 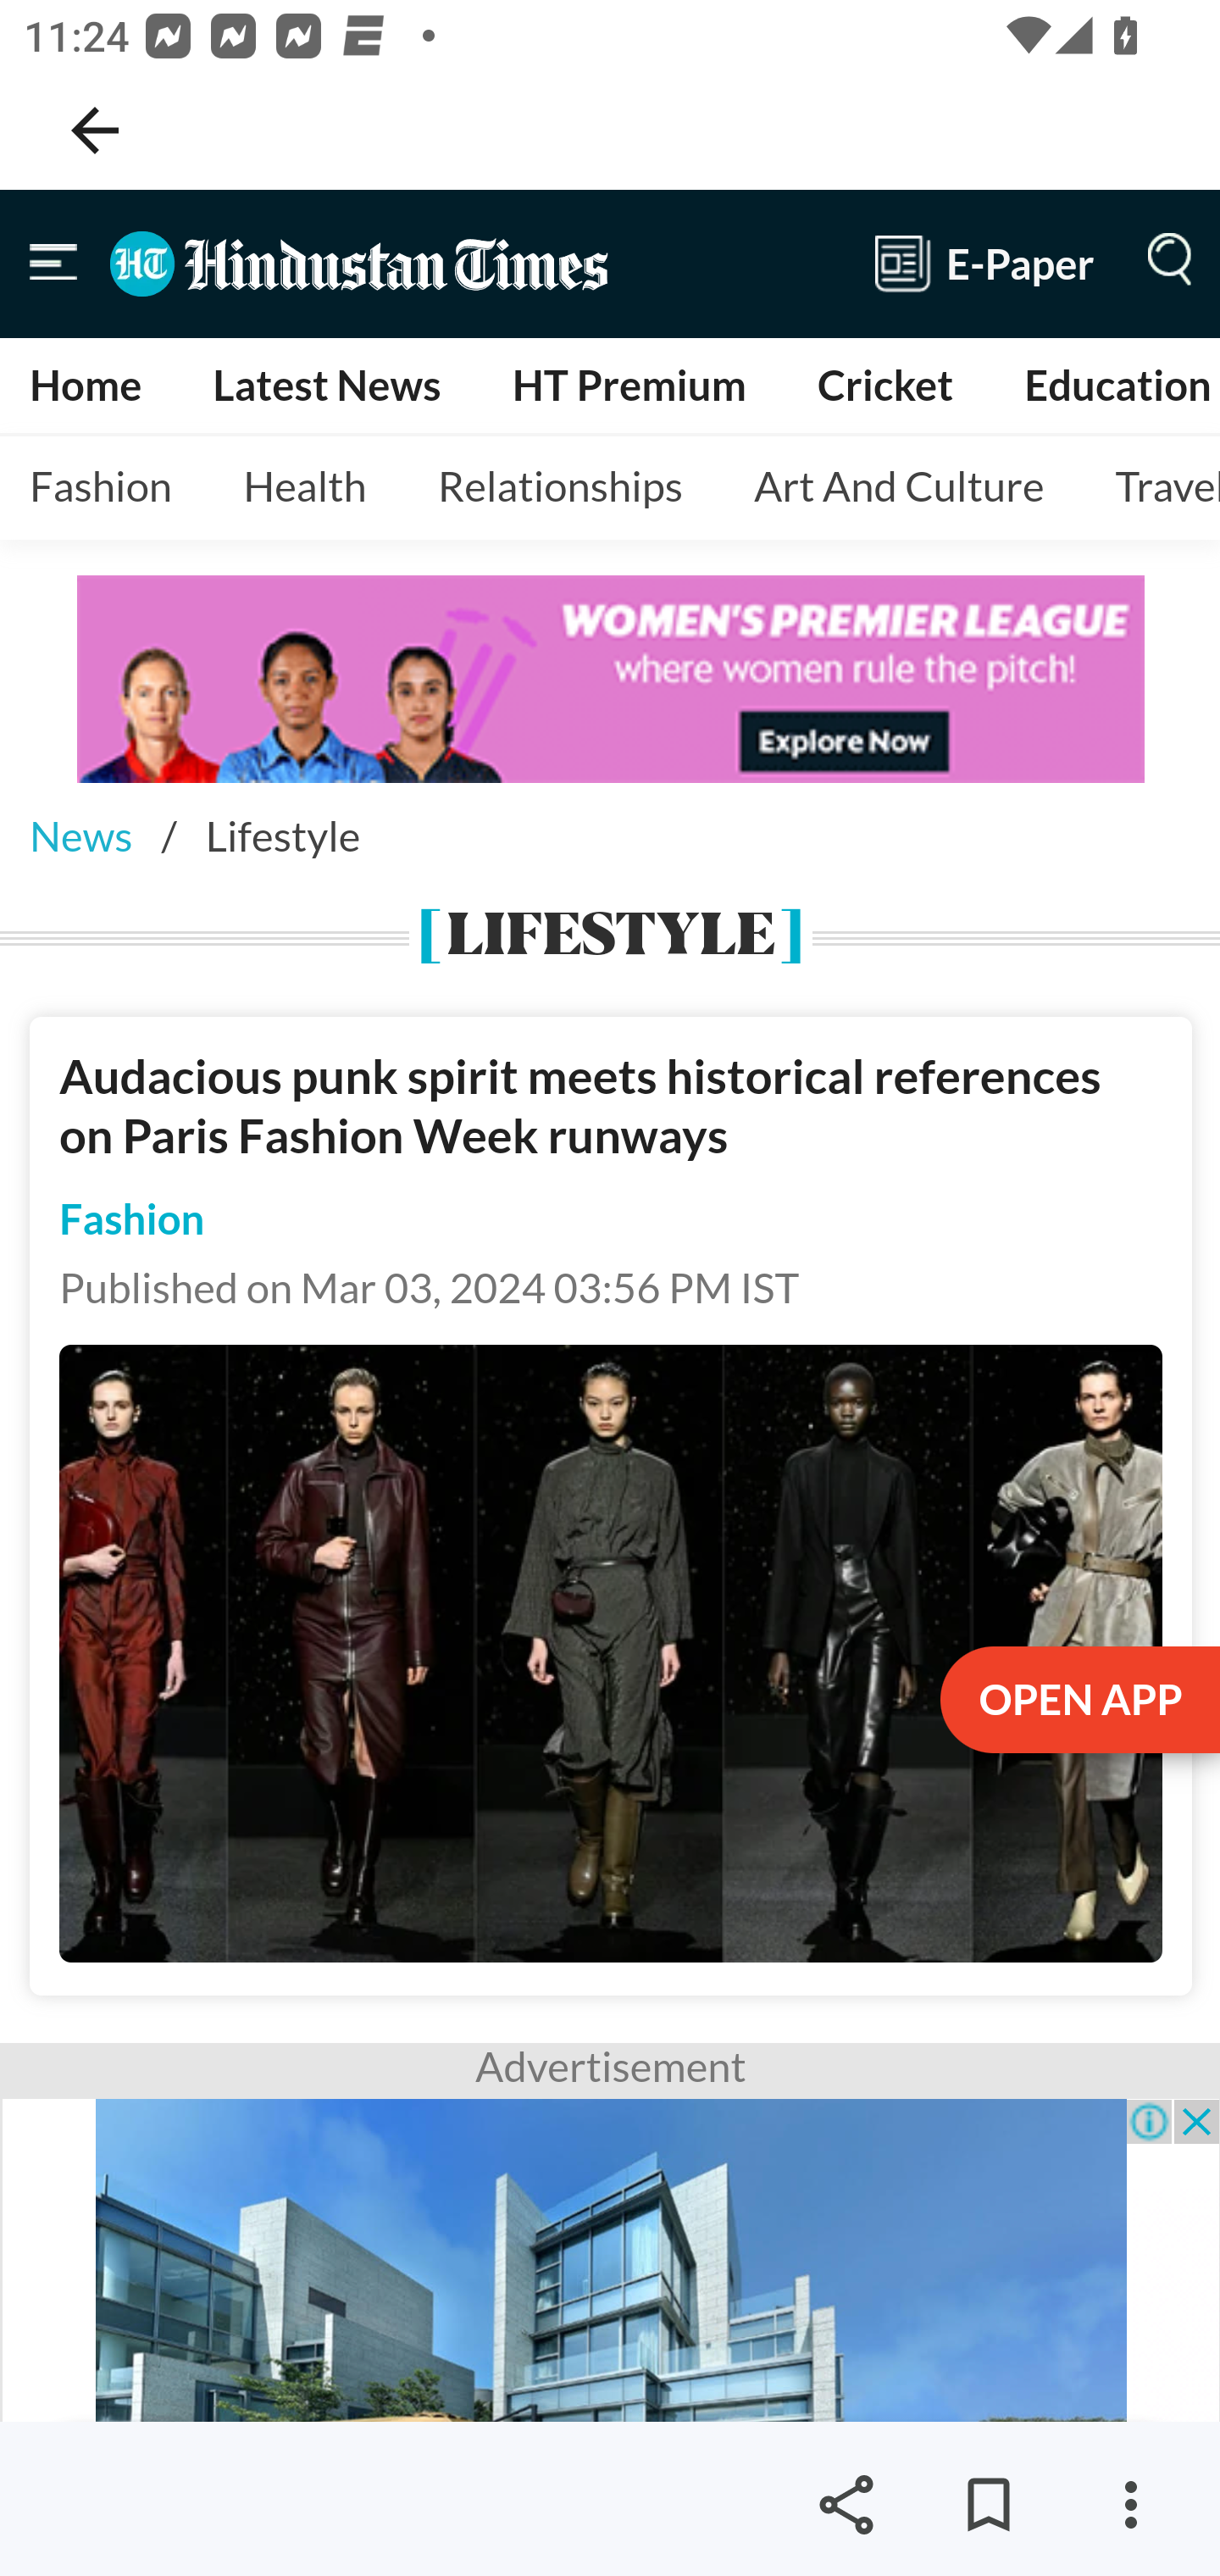 What do you see at coordinates (1130, 2505) in the screenshot?
I see `More options` at bounding box center [1130, 2505].